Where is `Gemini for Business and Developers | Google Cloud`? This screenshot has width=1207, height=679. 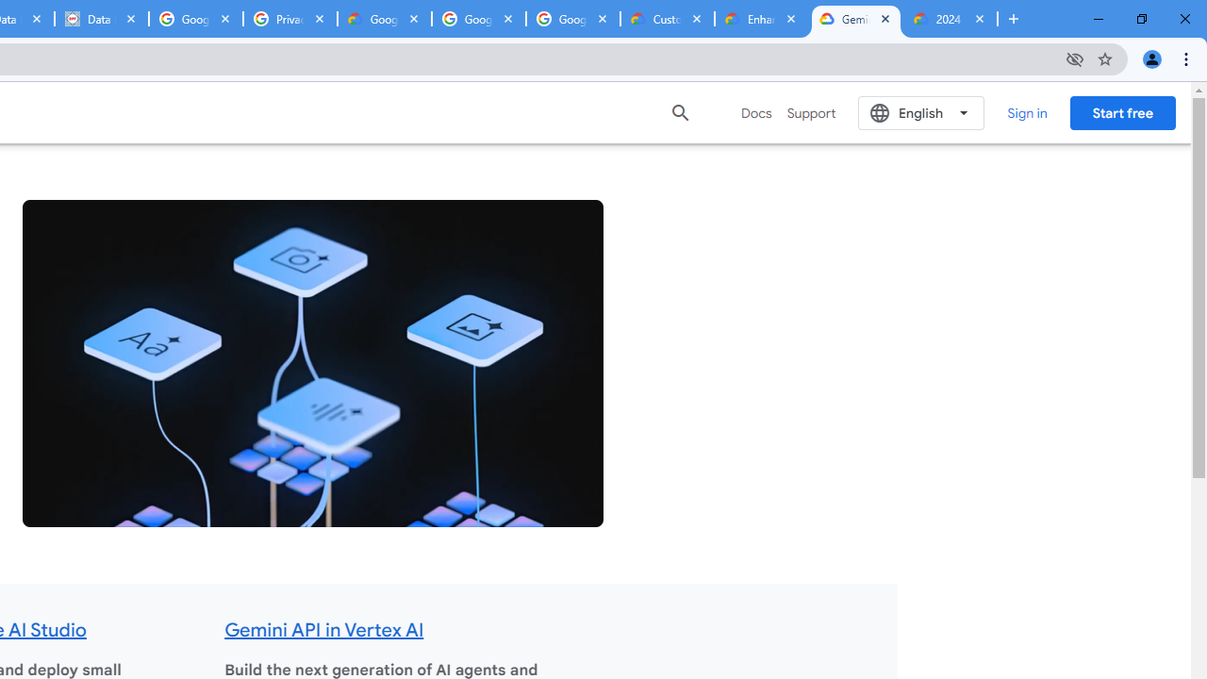
Gemini for Business and Developers | Google Cloud is located at coordinates (855, 19).